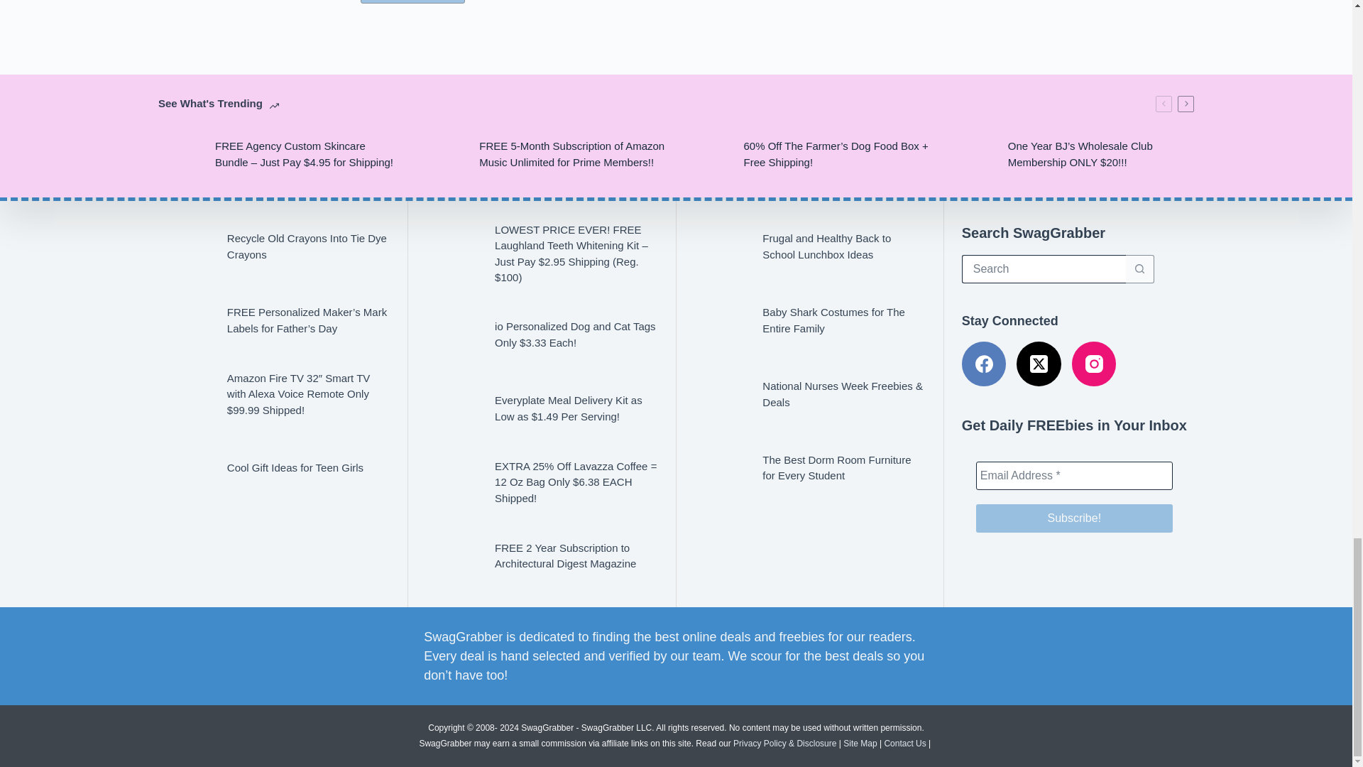 The height and width of the screenshot is (767, 1363). What do you see at coordinates (1073, 518) in the screenshot?
I see `Subscribe!` at bounding box center [1073, 518].